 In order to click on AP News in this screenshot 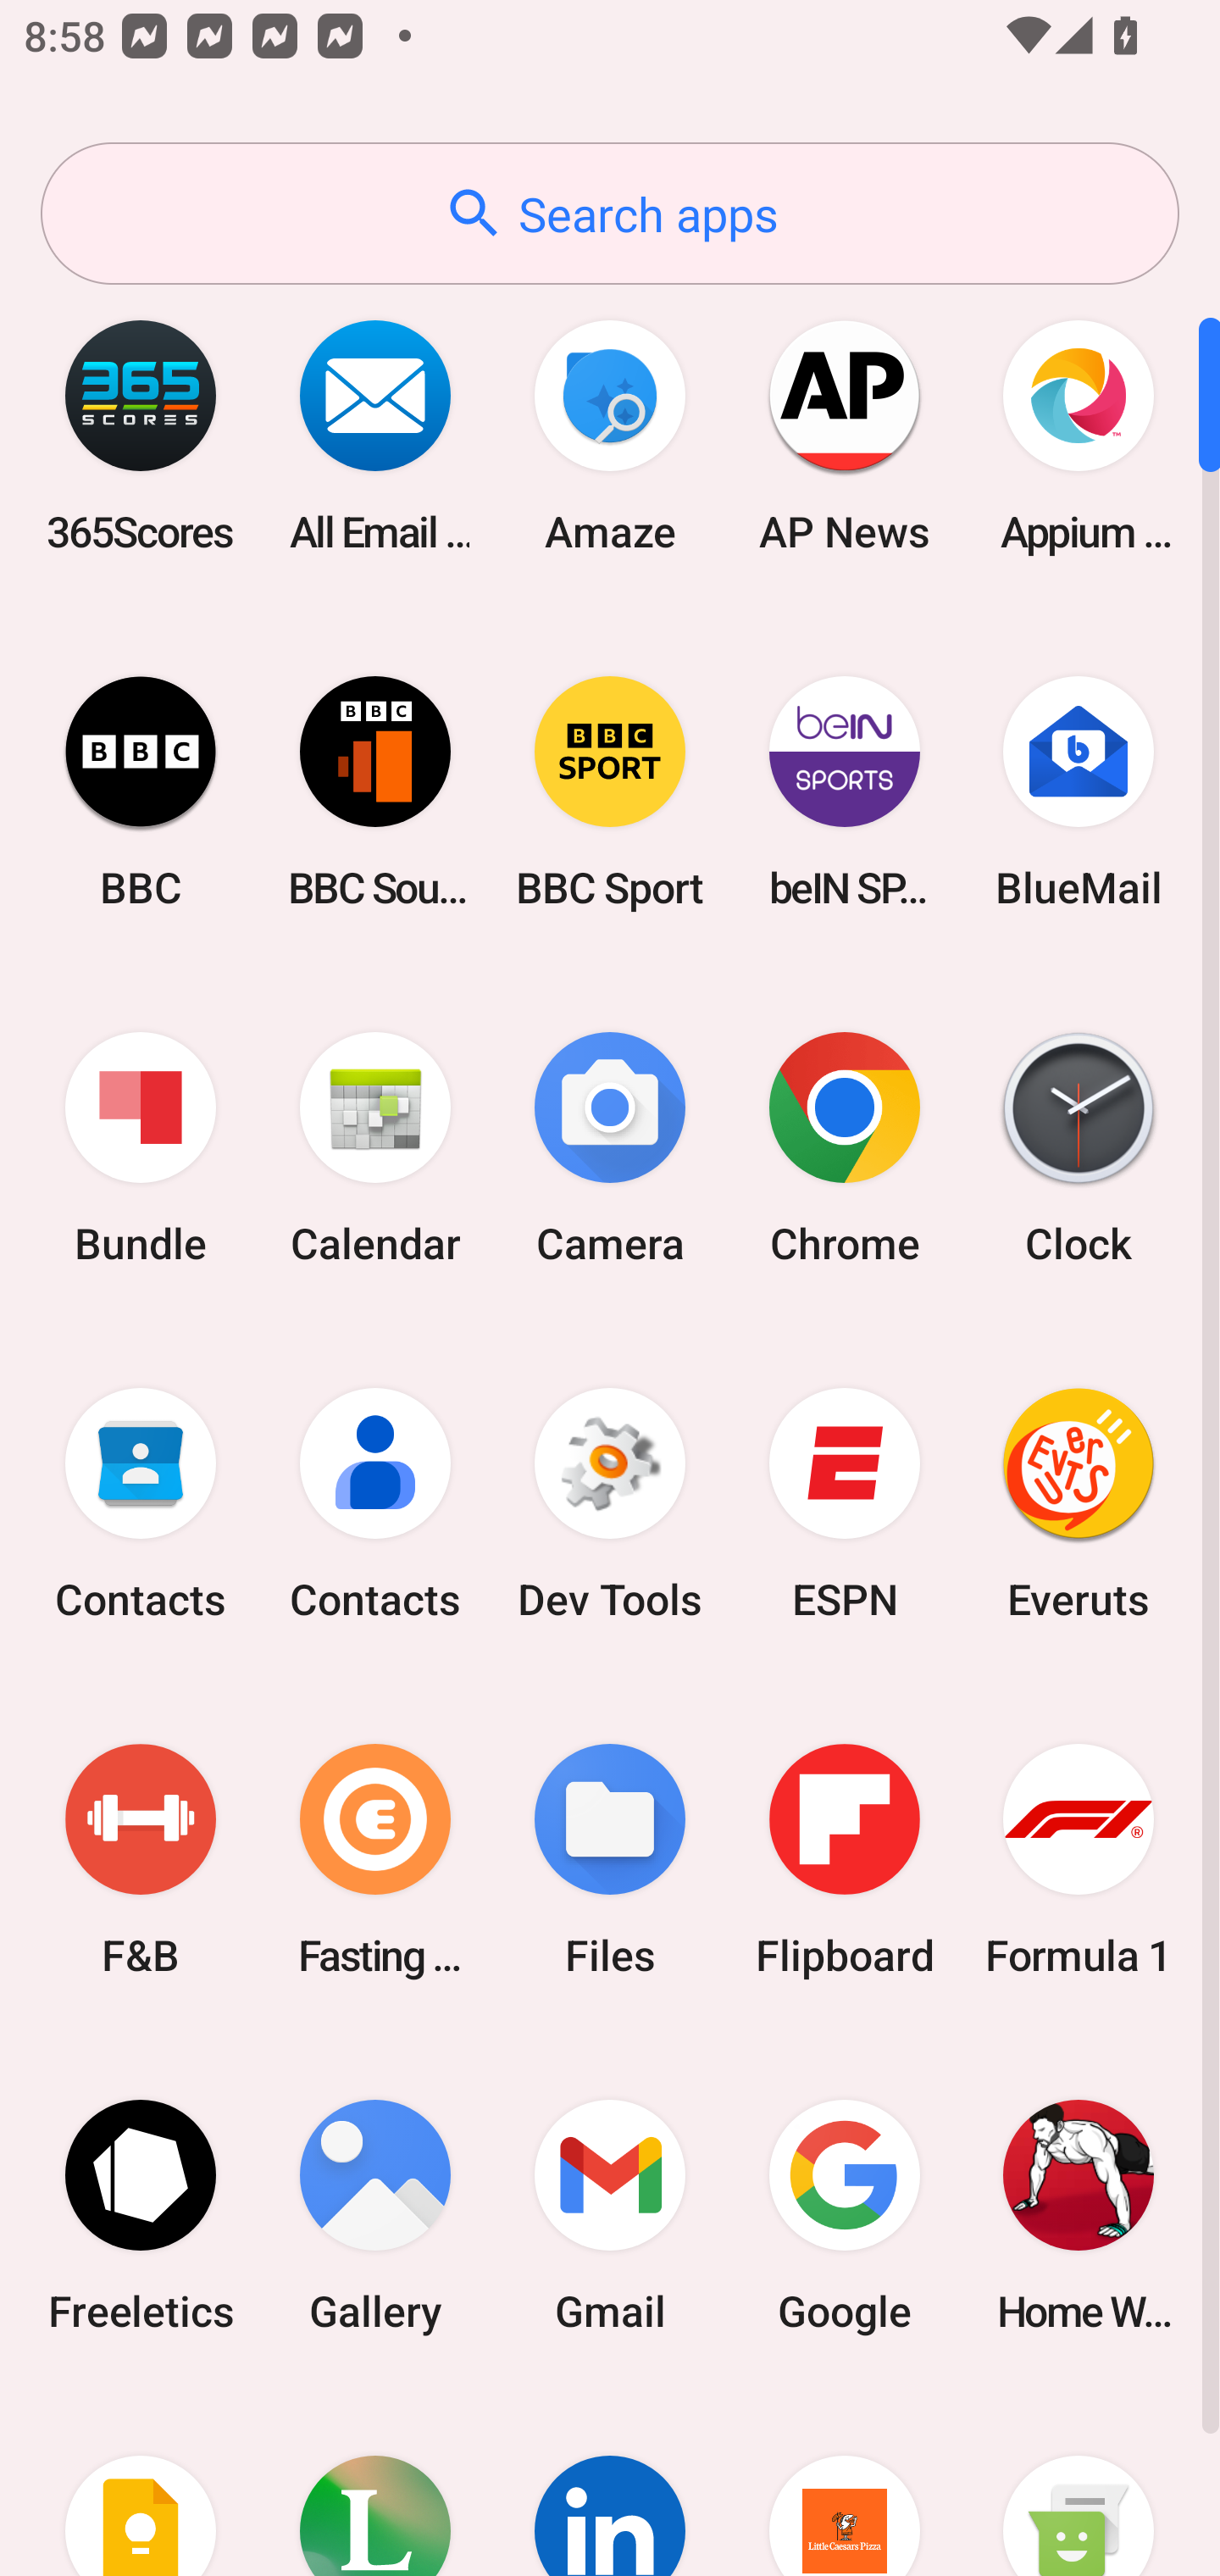, I will do `click(844, 436)`.